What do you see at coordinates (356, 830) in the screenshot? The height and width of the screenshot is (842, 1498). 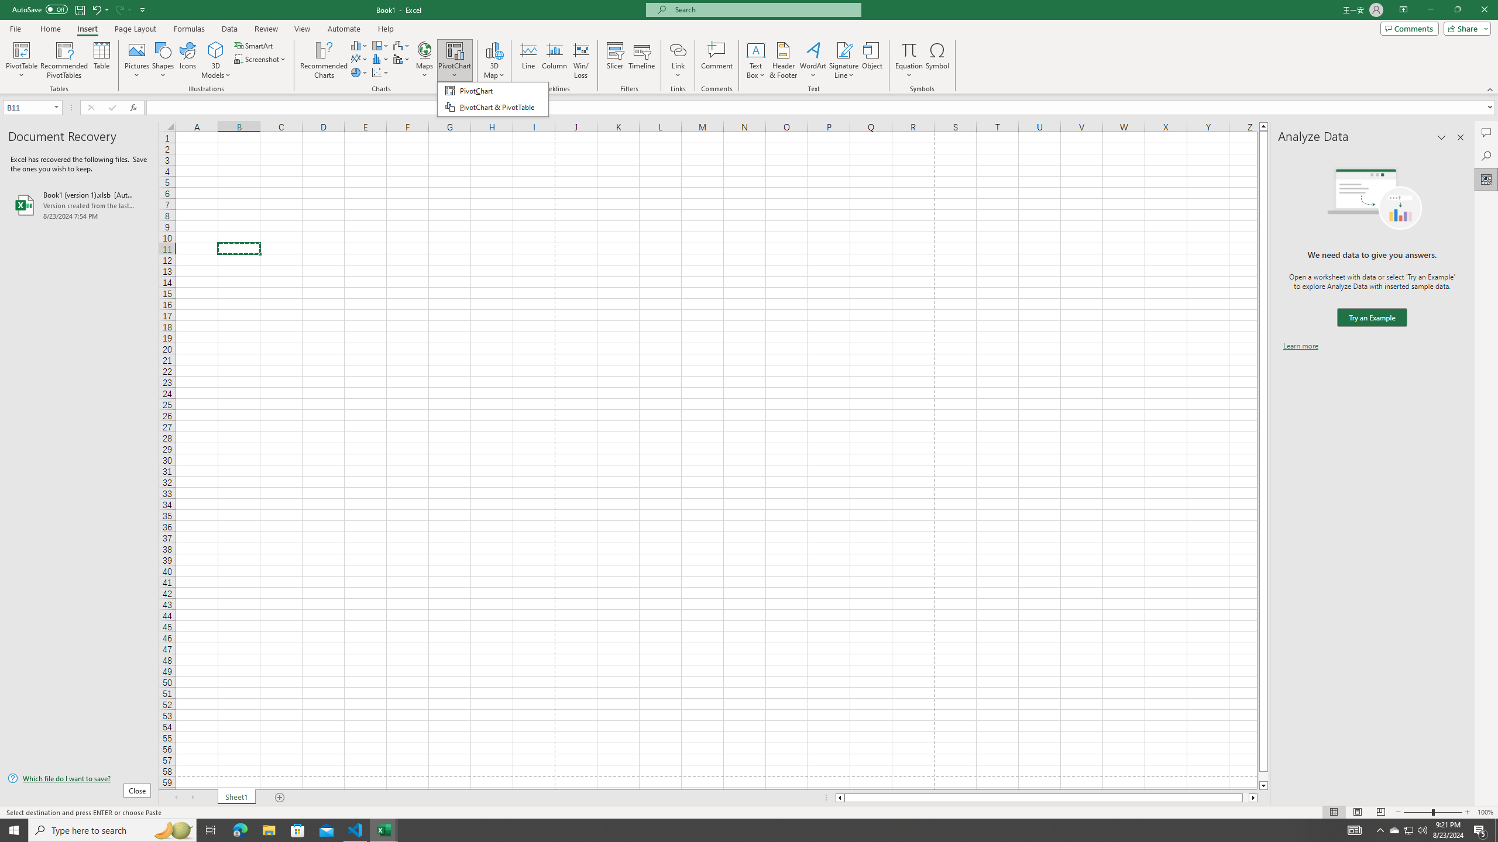 I see `Visual Studio Code - 1 running window` at bounding box center [356, 830].